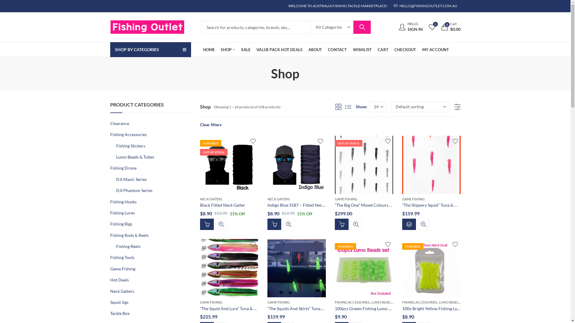 This screenshot has width=575, height=323. Describe the element at coordinates (123, 202) in the screenshot. I see `Fishing Hooks` at that location.